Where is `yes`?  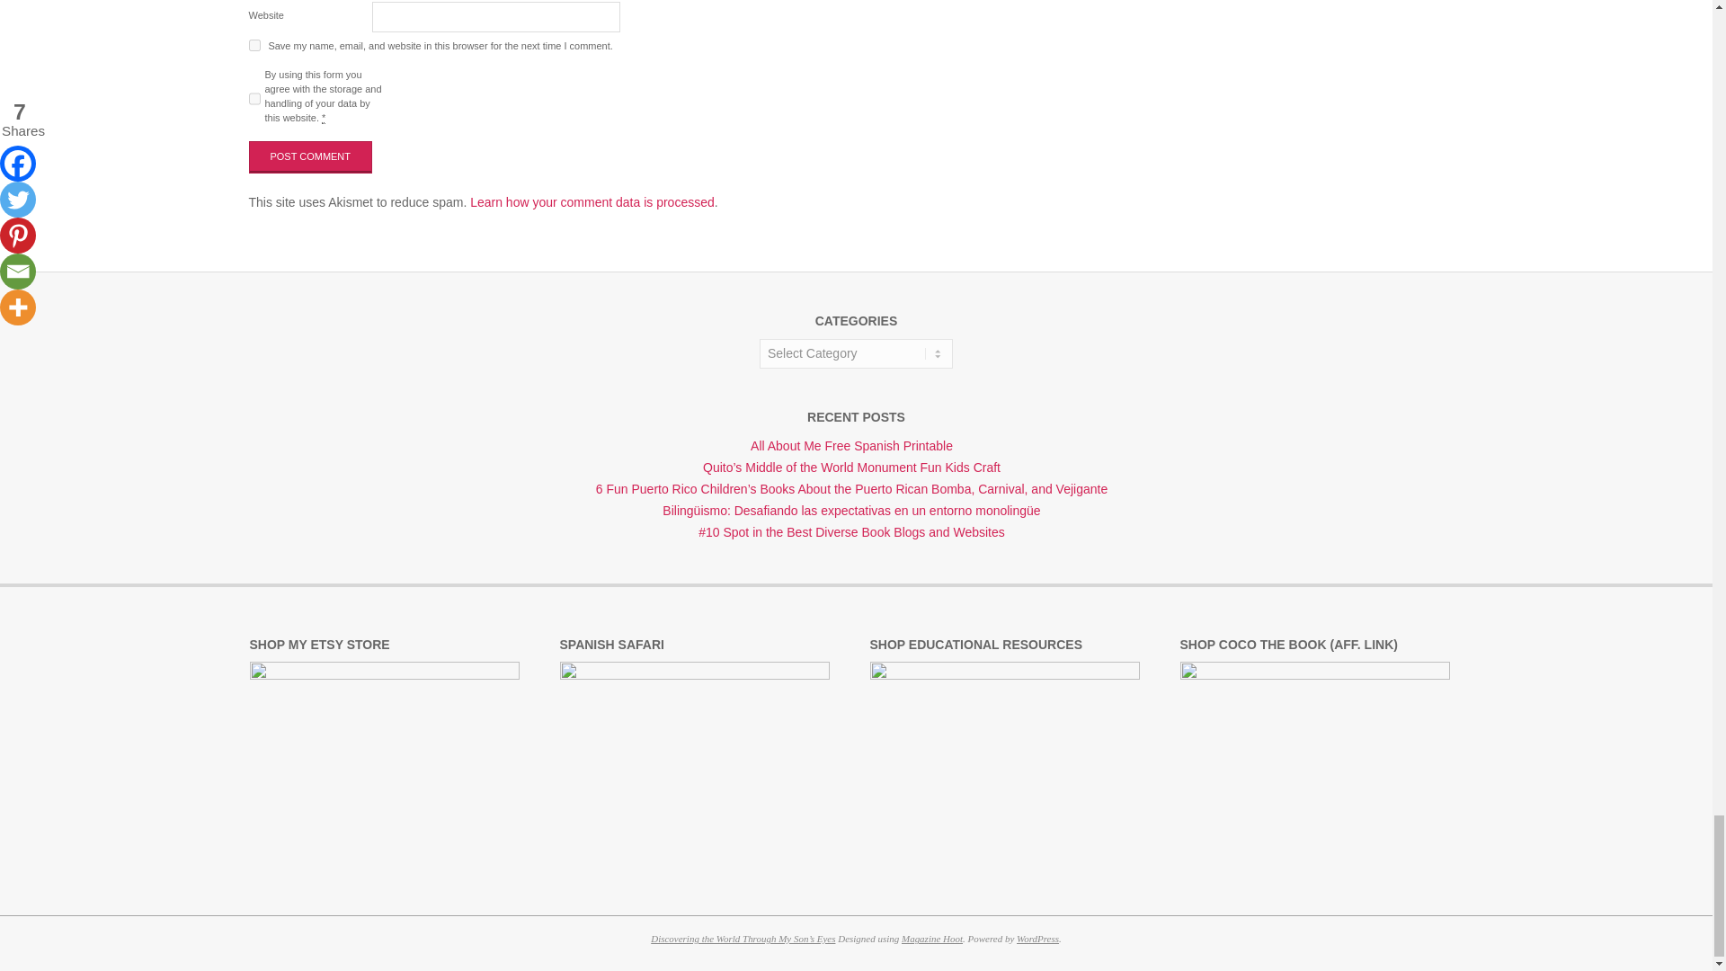
yes is located at coordinates (254, 45).